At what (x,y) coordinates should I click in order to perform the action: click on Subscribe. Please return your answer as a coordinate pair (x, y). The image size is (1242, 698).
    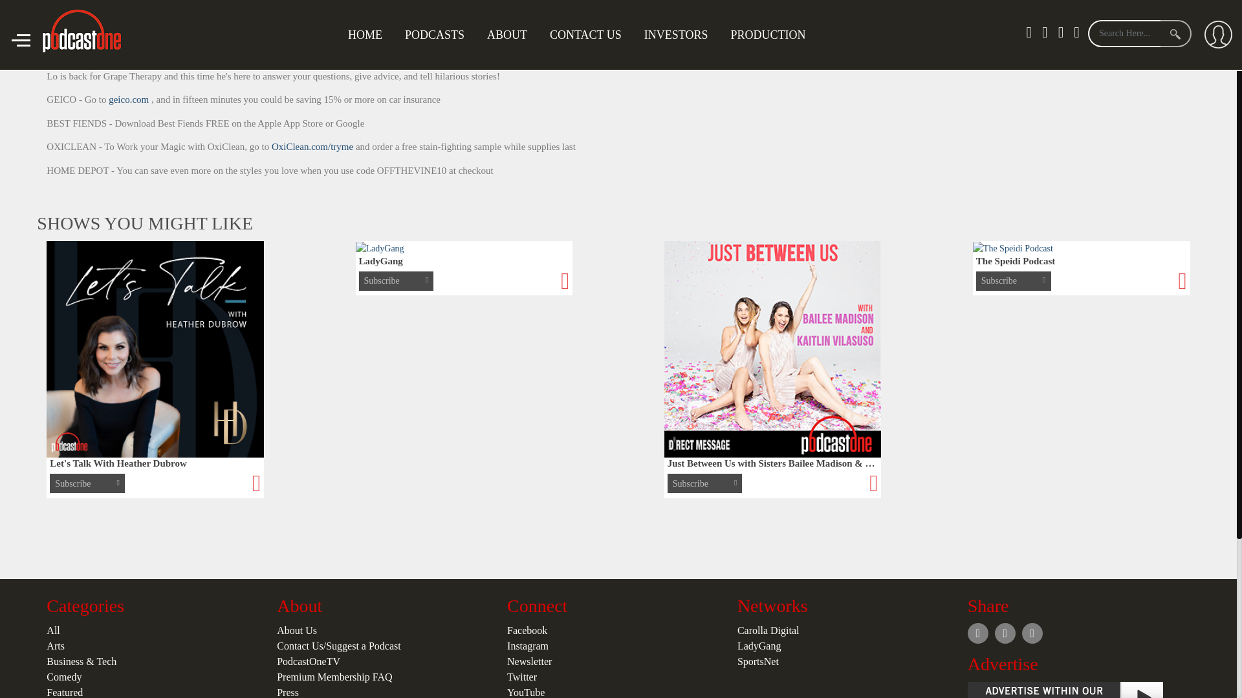
    Looking at the image, I should click on (1084, 44).